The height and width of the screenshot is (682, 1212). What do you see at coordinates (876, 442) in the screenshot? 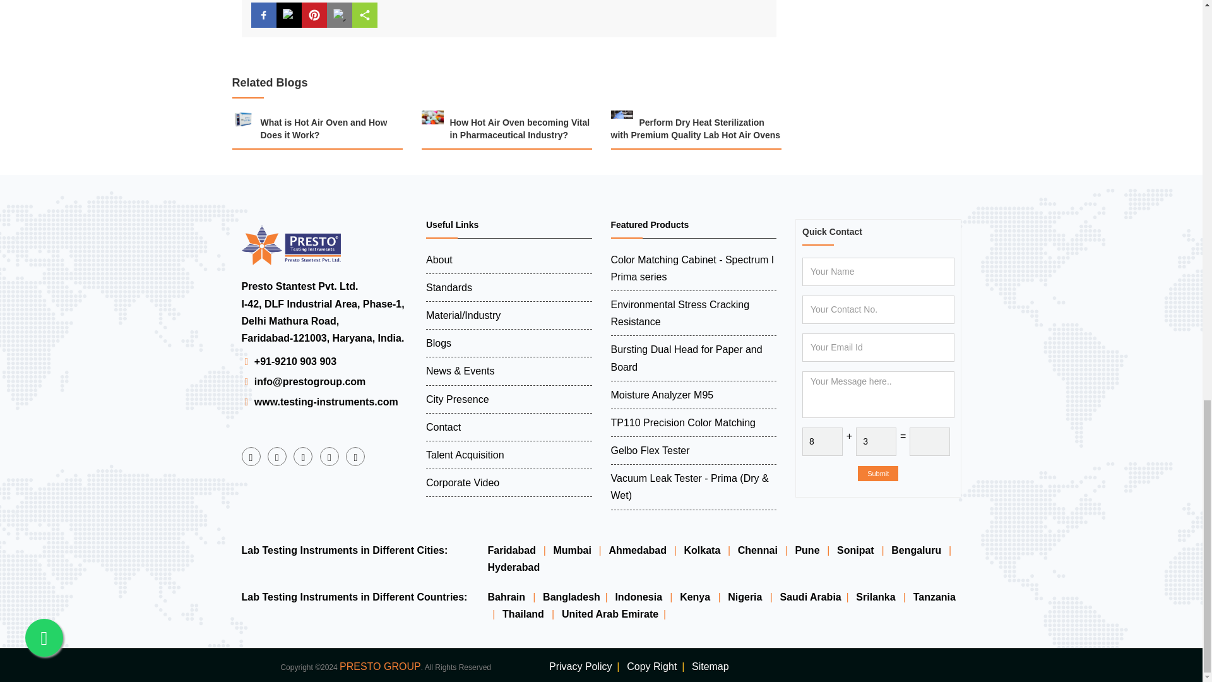
I see `3` at bounding box center [876, 442].